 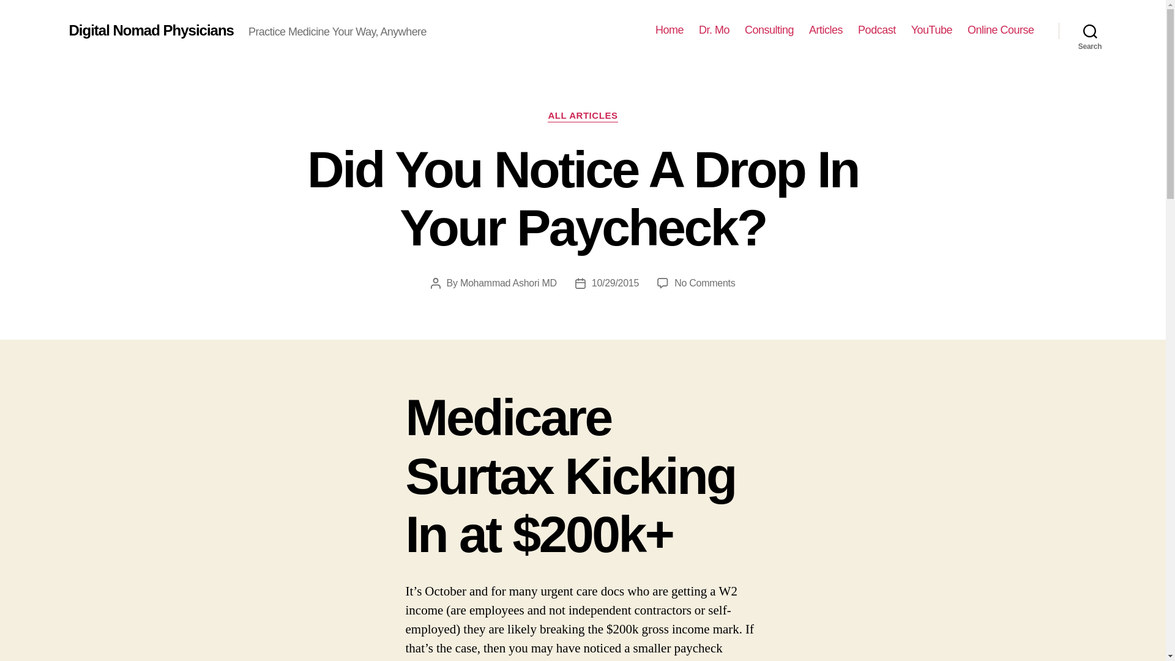 I want to click on Podcast, so click(x=876, y=30).